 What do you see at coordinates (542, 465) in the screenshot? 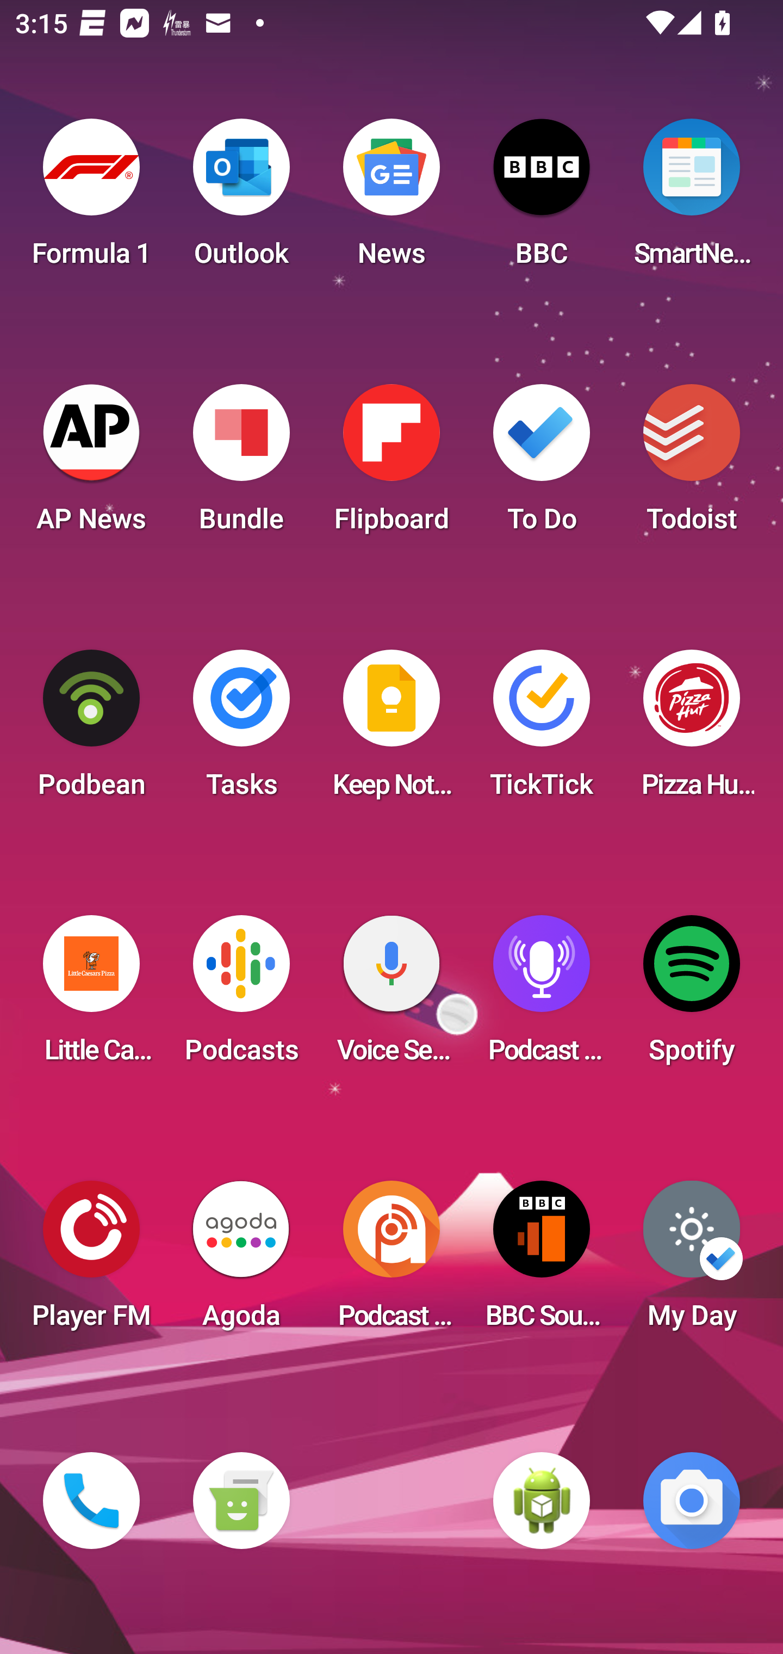
I see `To Do` at bounding box center [542, 465].